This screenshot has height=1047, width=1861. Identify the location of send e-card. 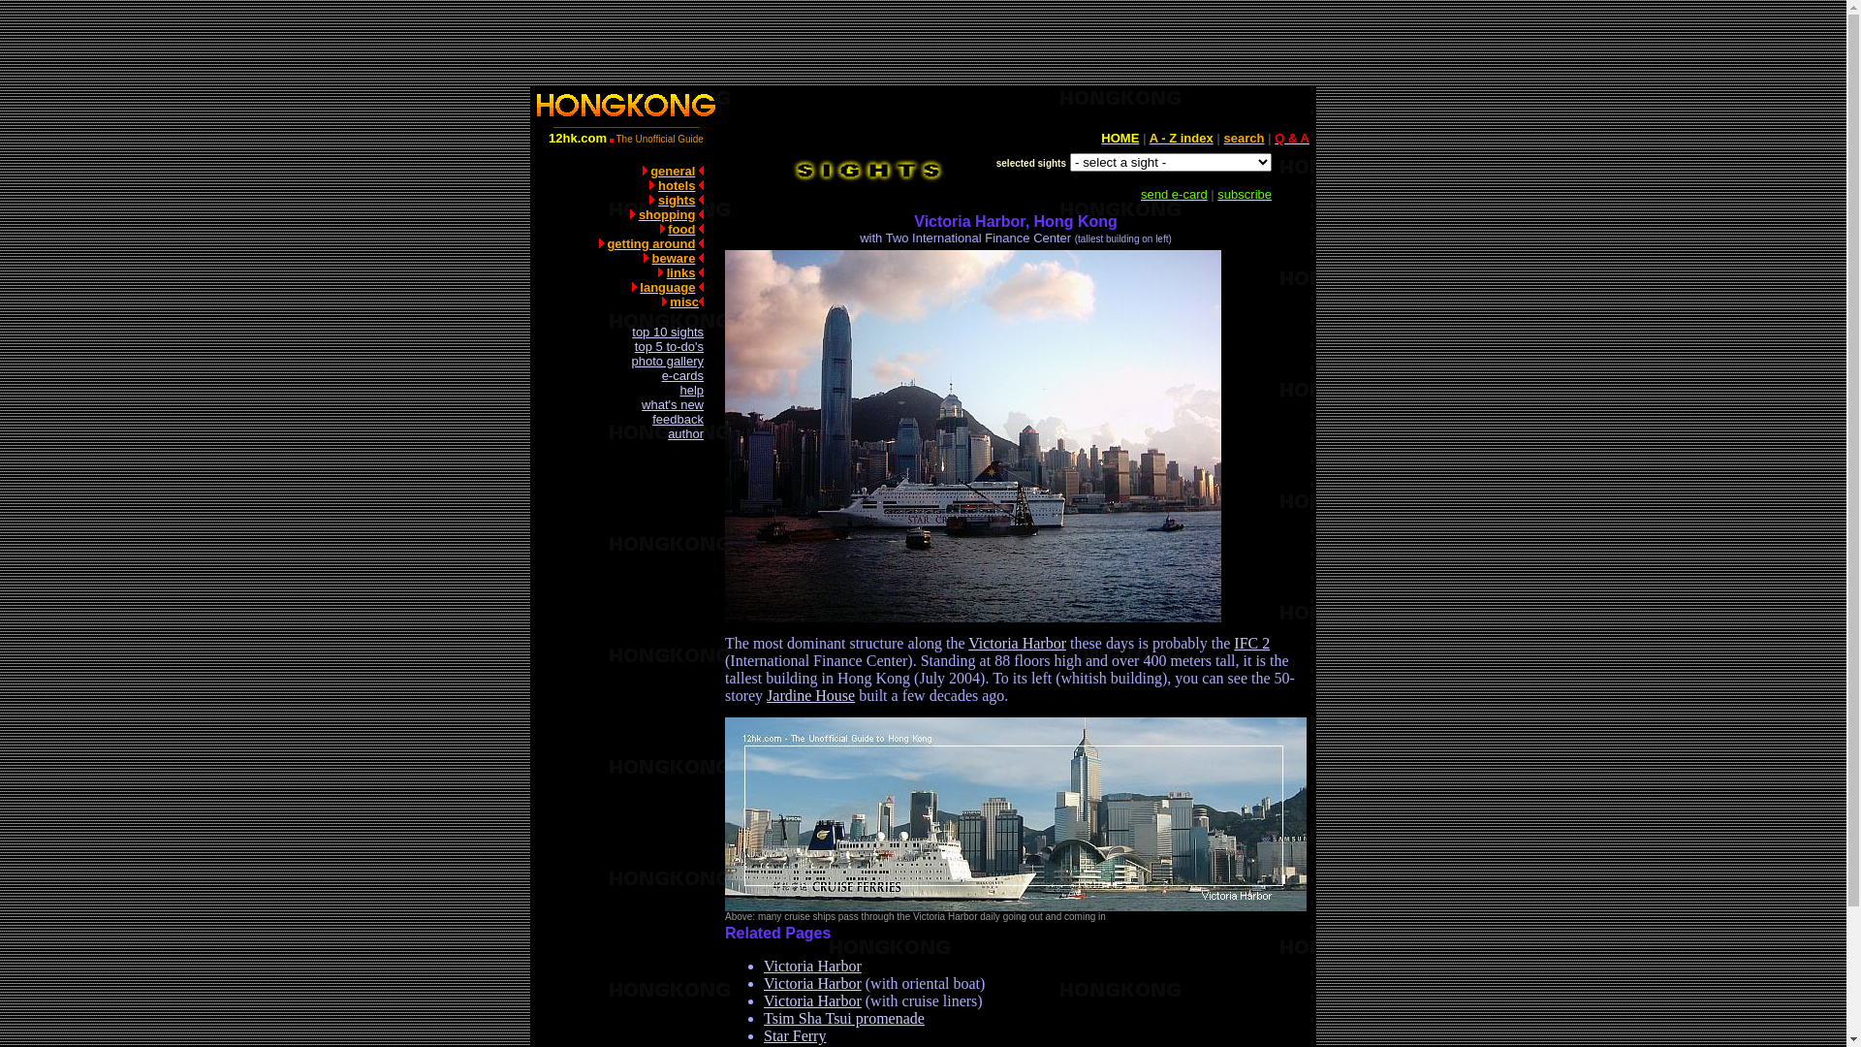
(1175, 194).